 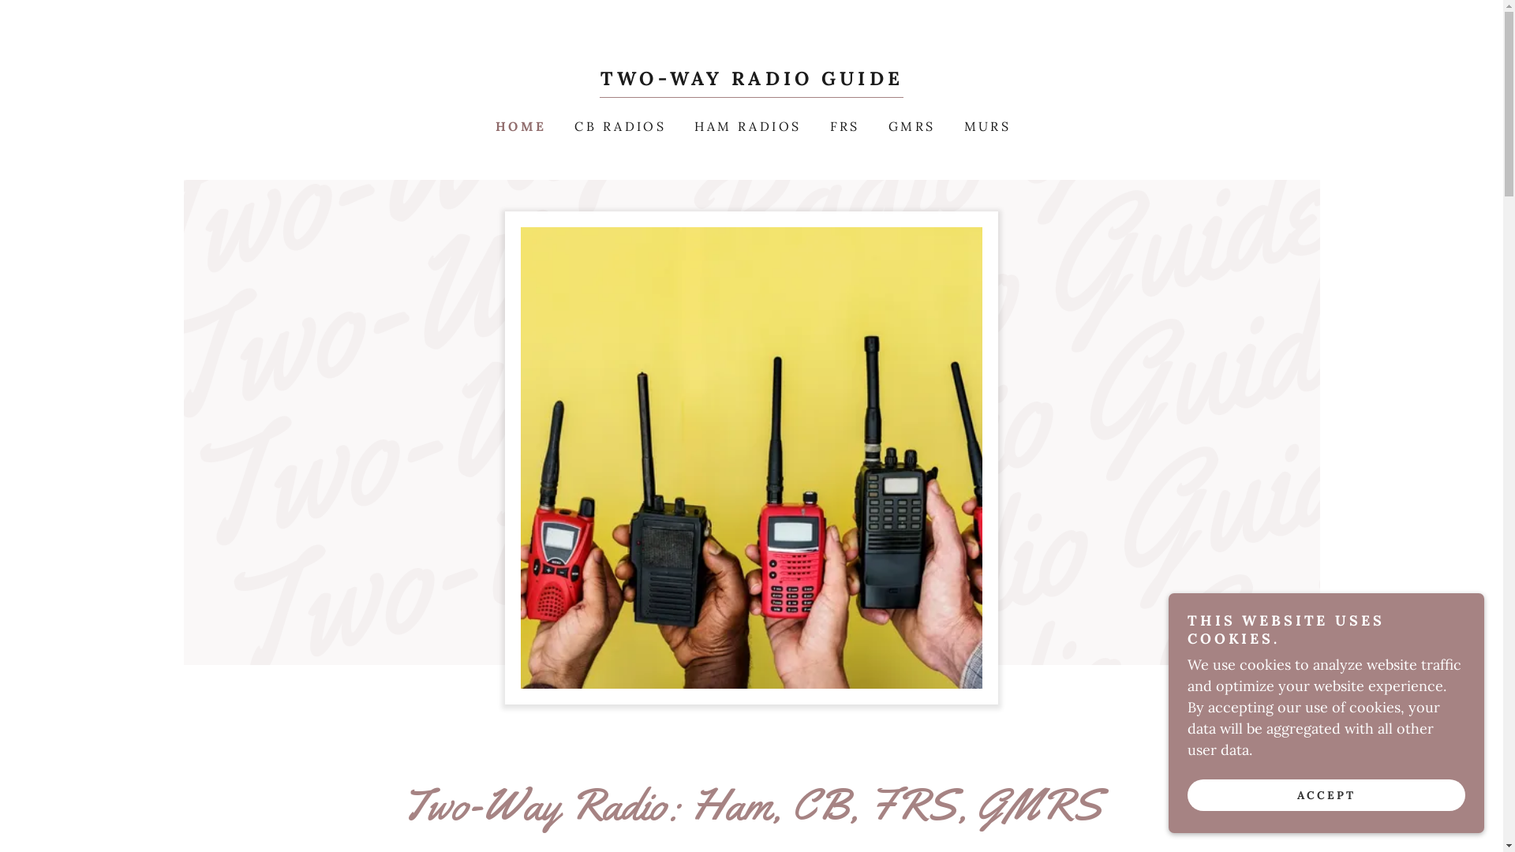 What do you see at coordinates (746, 126) in the screenshot?
I see `HAM RADIOS` at bounding box center [746, 126].